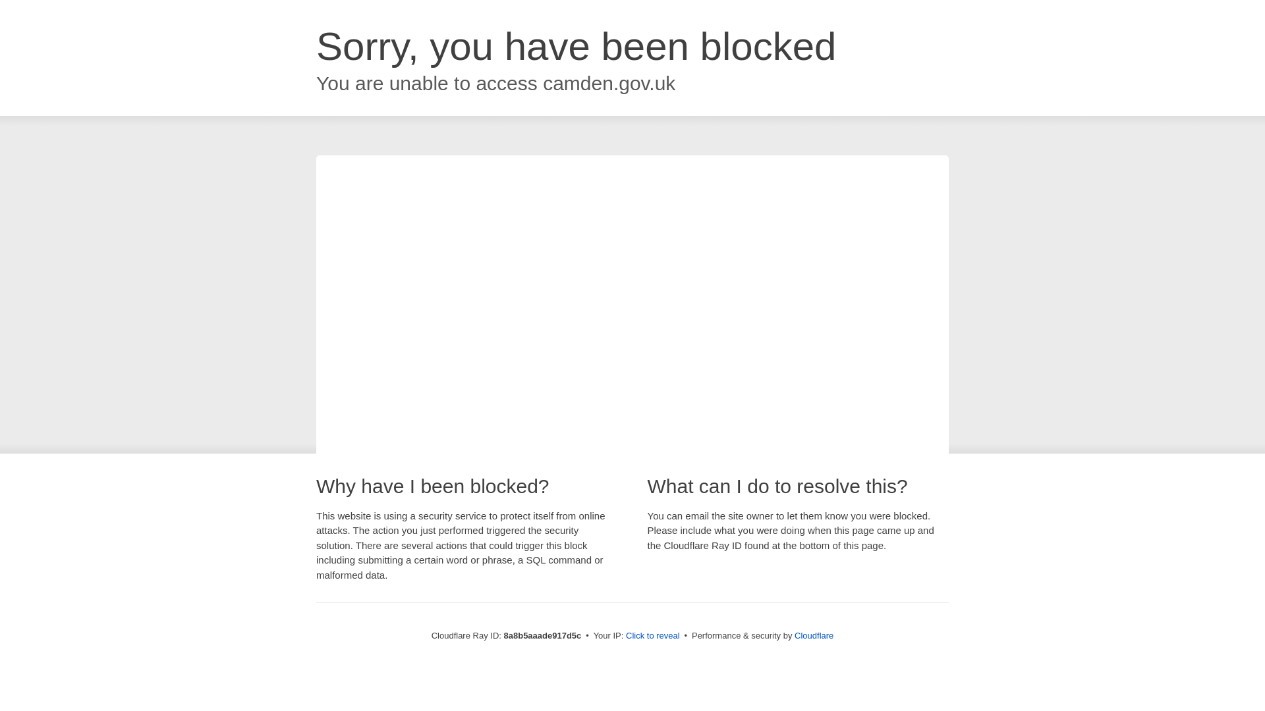  What do you see at coordinates (653, 636) in the screenshot?
I see `Click to reveal` at bounding box center [653, 636].